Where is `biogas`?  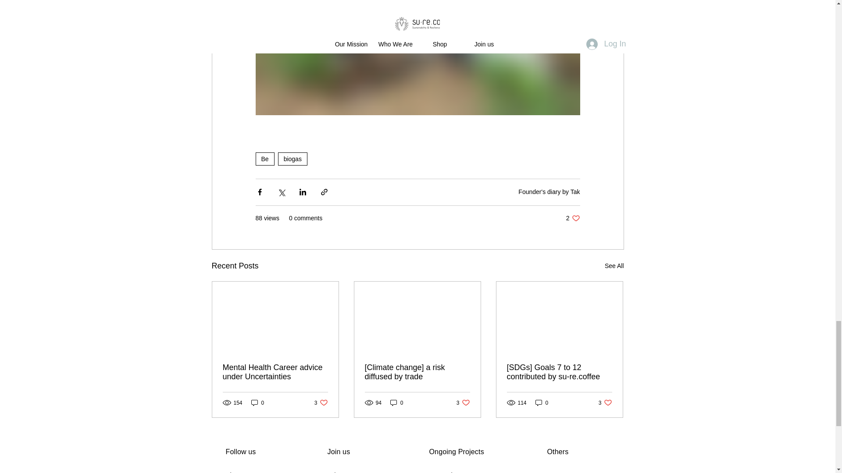
biogas is located at coordinates (275, 372).